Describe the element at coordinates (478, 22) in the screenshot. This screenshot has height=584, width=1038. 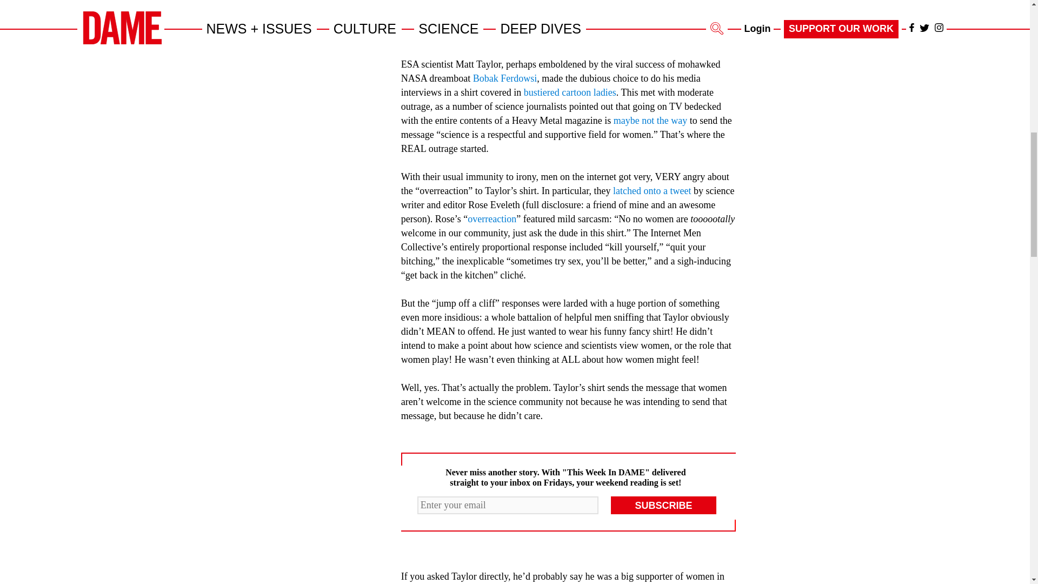
I see `This external link will open in a new window` at that location.